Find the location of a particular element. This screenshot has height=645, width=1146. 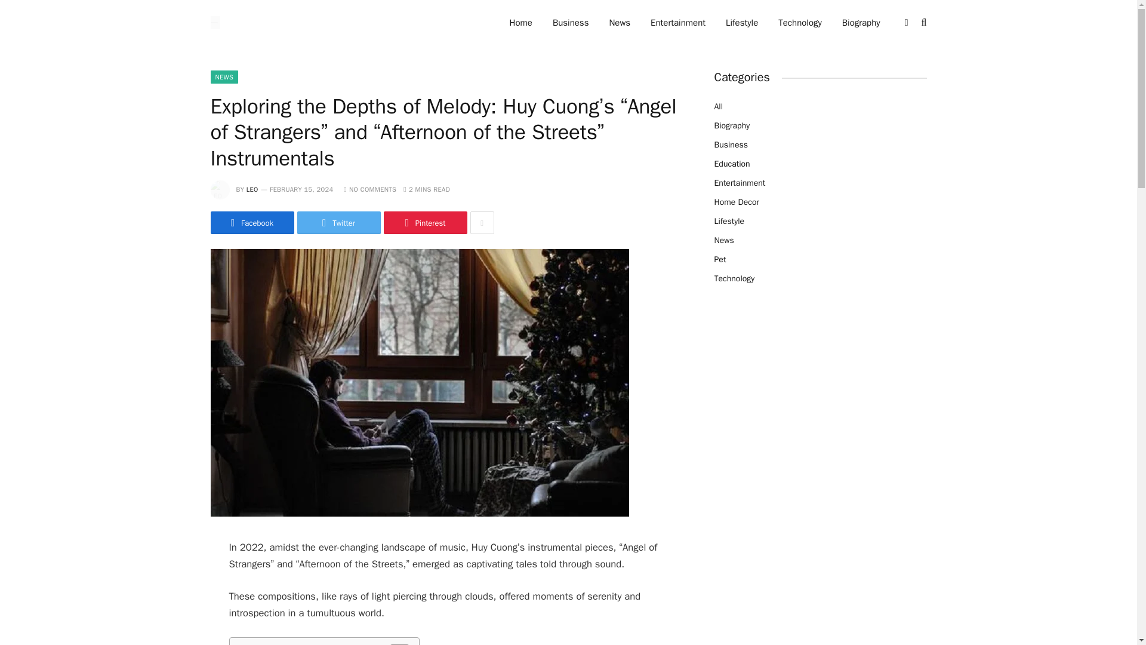

Technology is located at coordinates (800, 23).